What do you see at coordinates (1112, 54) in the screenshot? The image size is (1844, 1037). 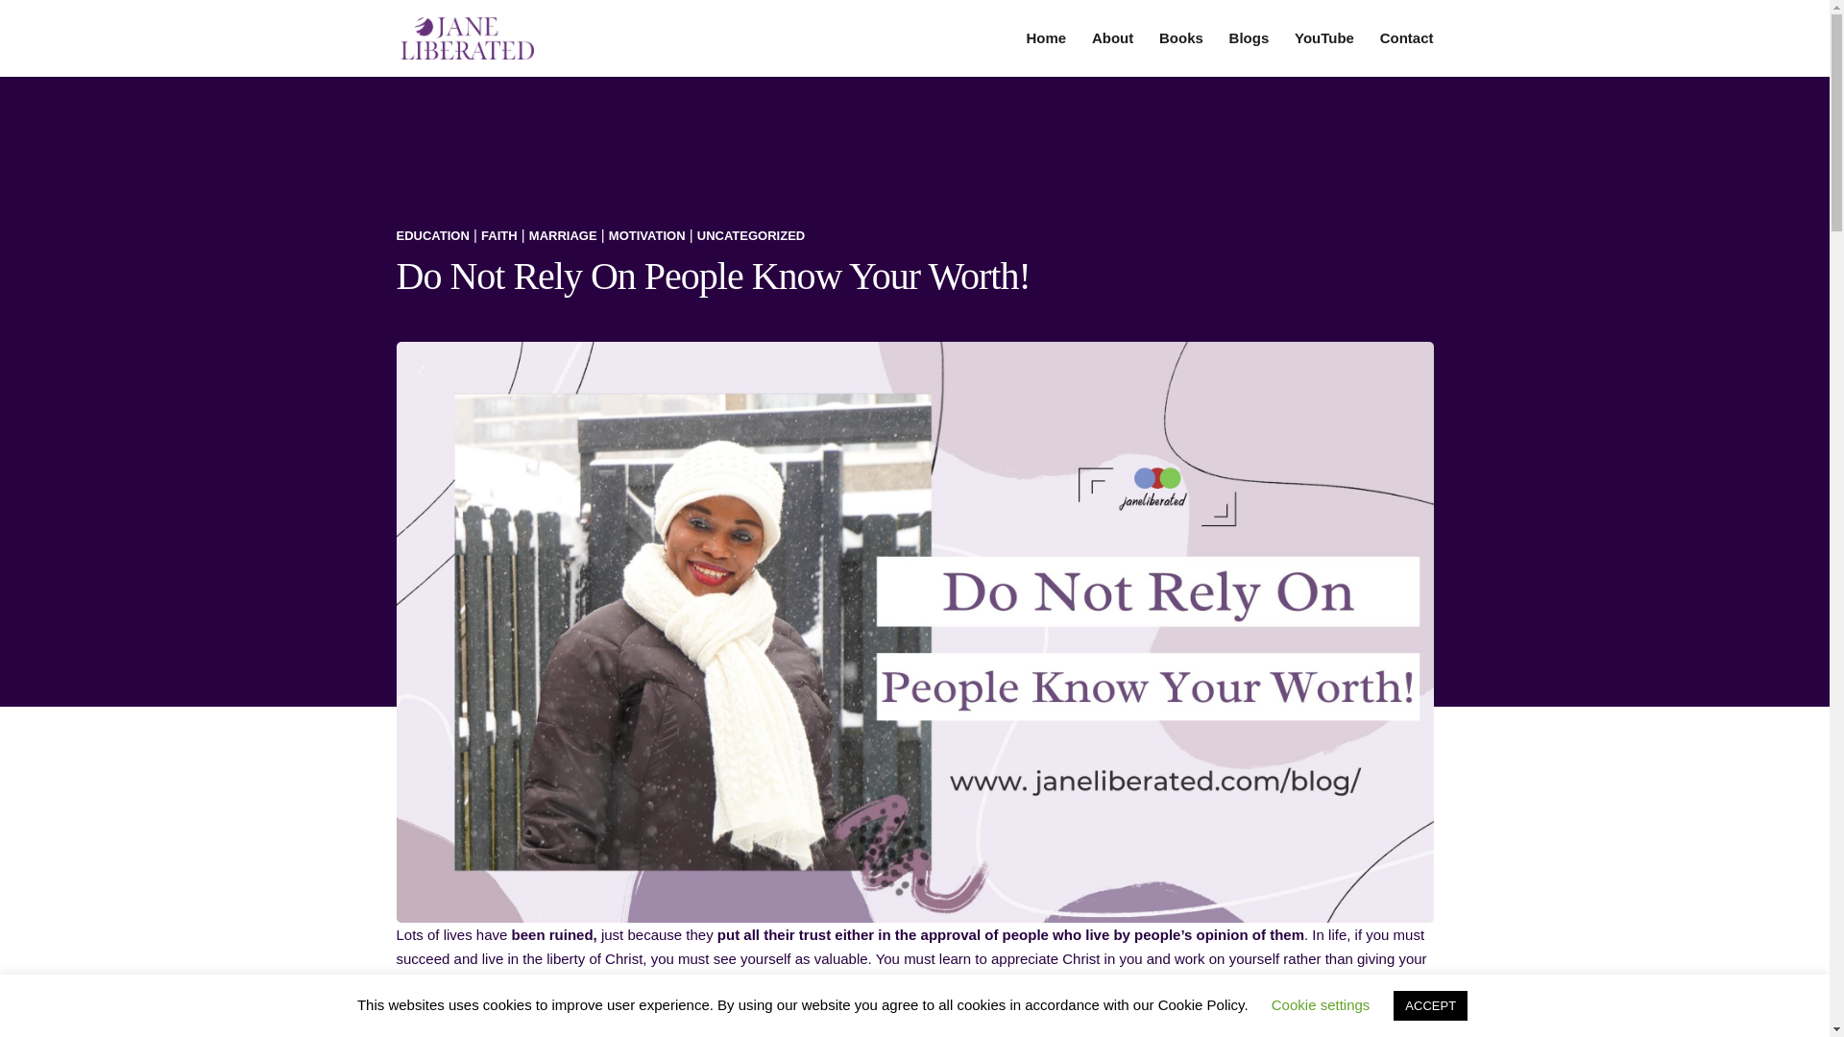 I see `About` at bounding box center [1112, 54].